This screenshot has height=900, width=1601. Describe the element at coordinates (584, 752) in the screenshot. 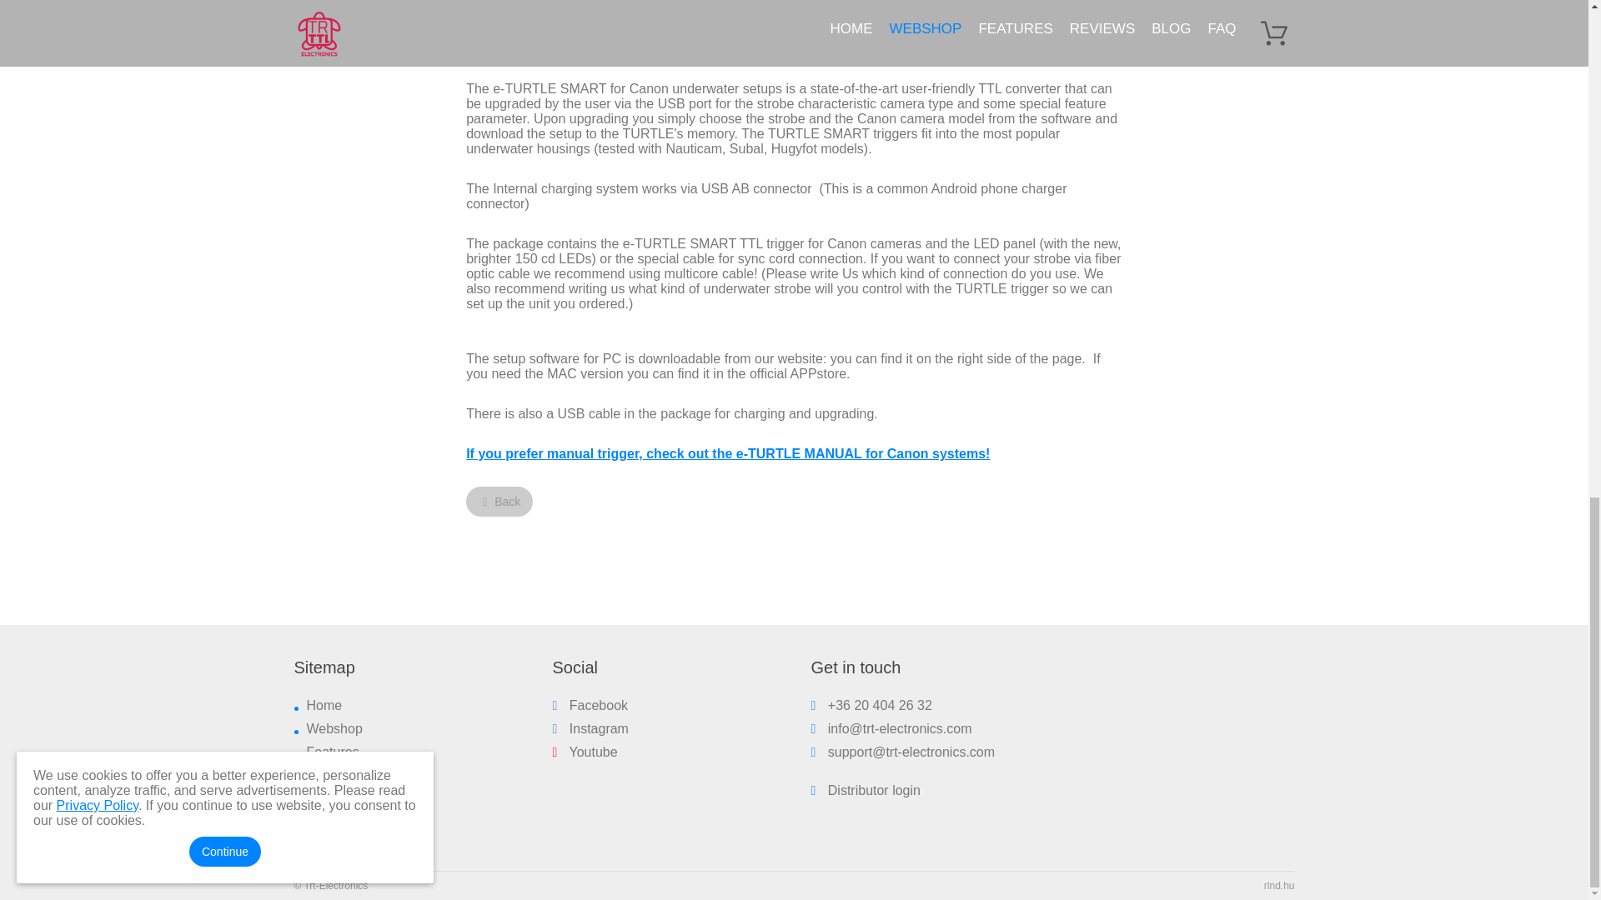

I see `Youtube` at that location.